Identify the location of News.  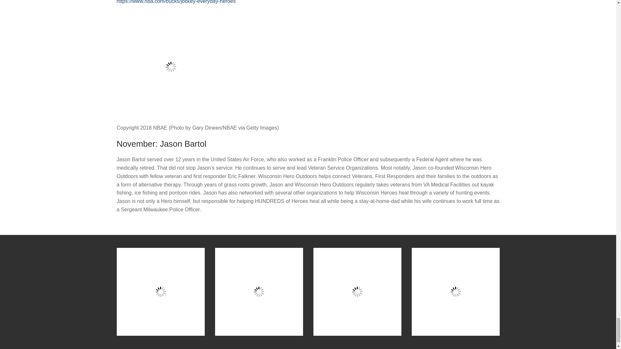
(357, 291).